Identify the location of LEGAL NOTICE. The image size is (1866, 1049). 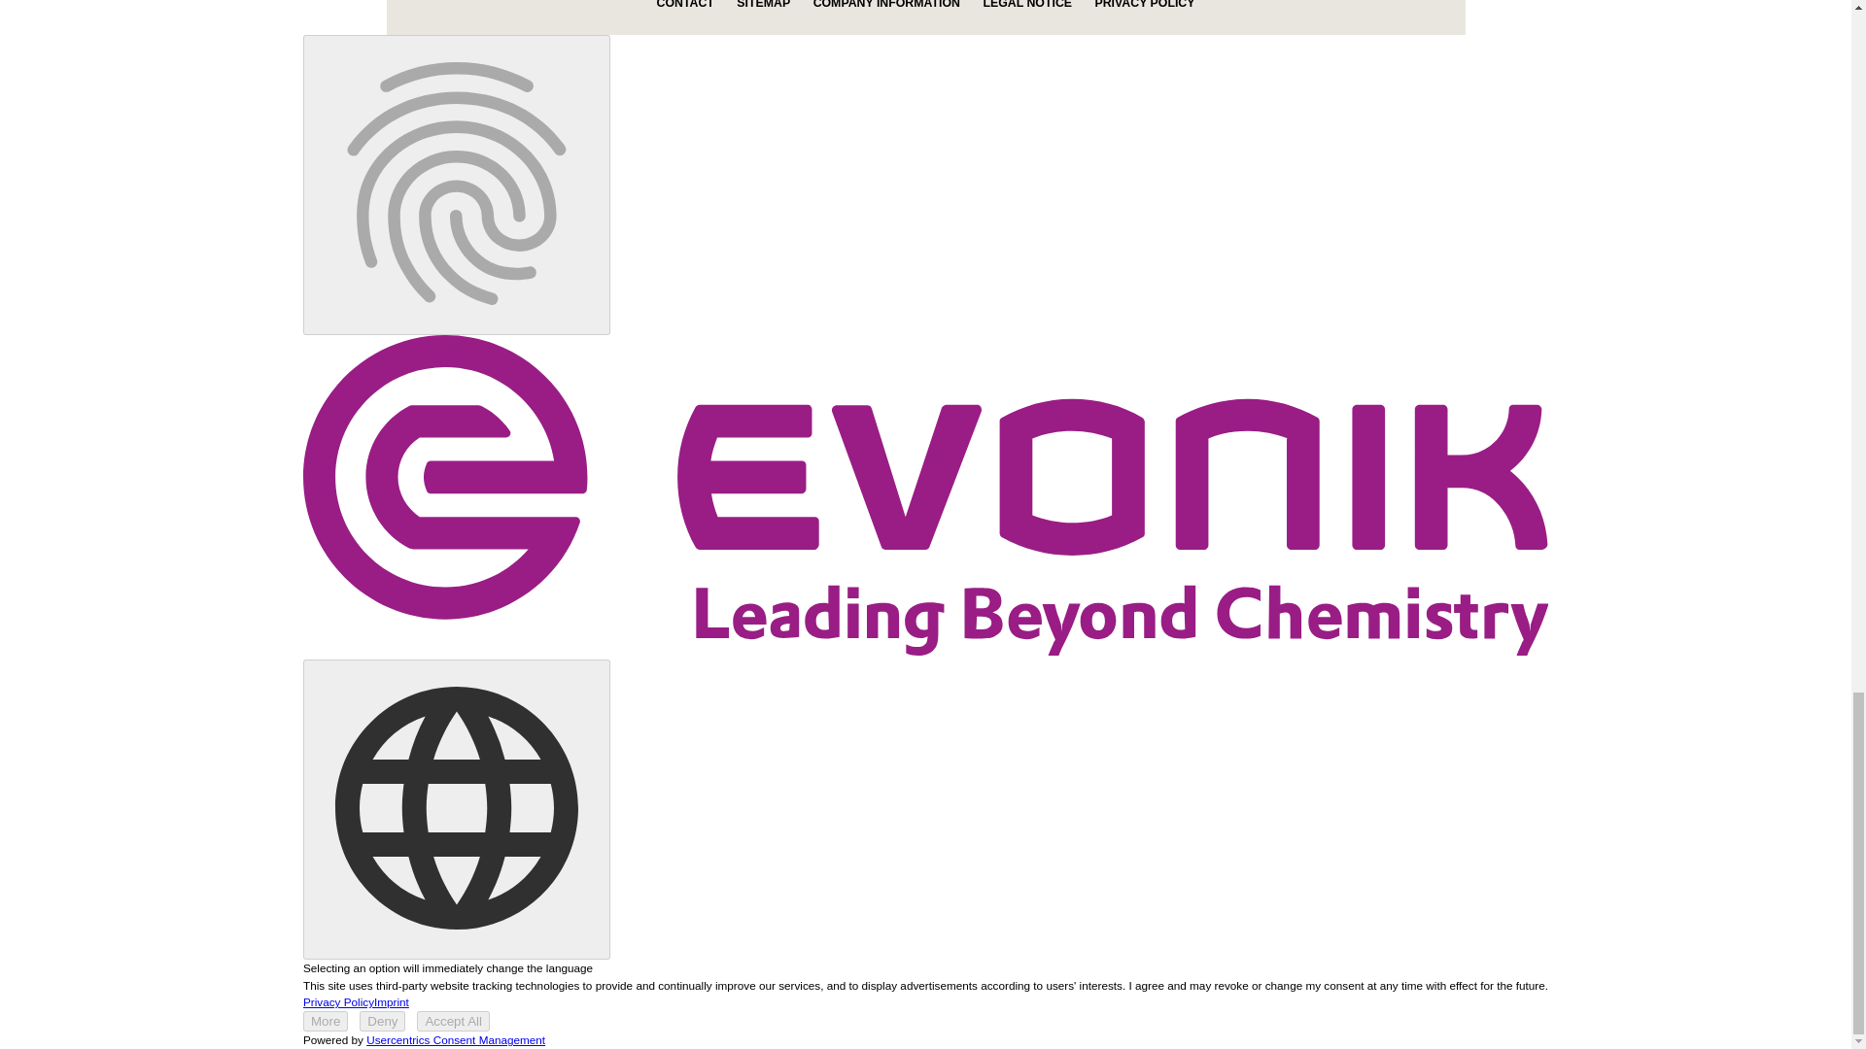
(1026, 4).